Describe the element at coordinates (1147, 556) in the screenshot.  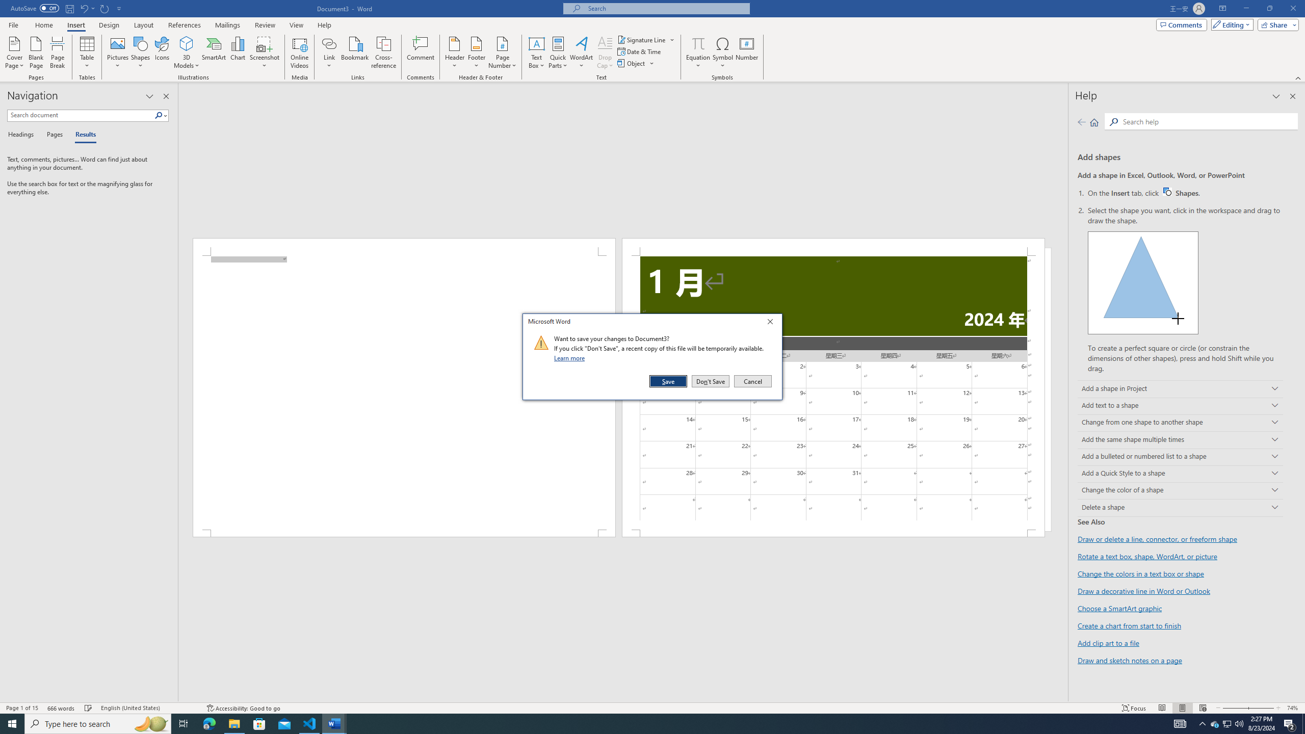
I see `Rotate a text box, shape, WordArt, or picture` at that location.